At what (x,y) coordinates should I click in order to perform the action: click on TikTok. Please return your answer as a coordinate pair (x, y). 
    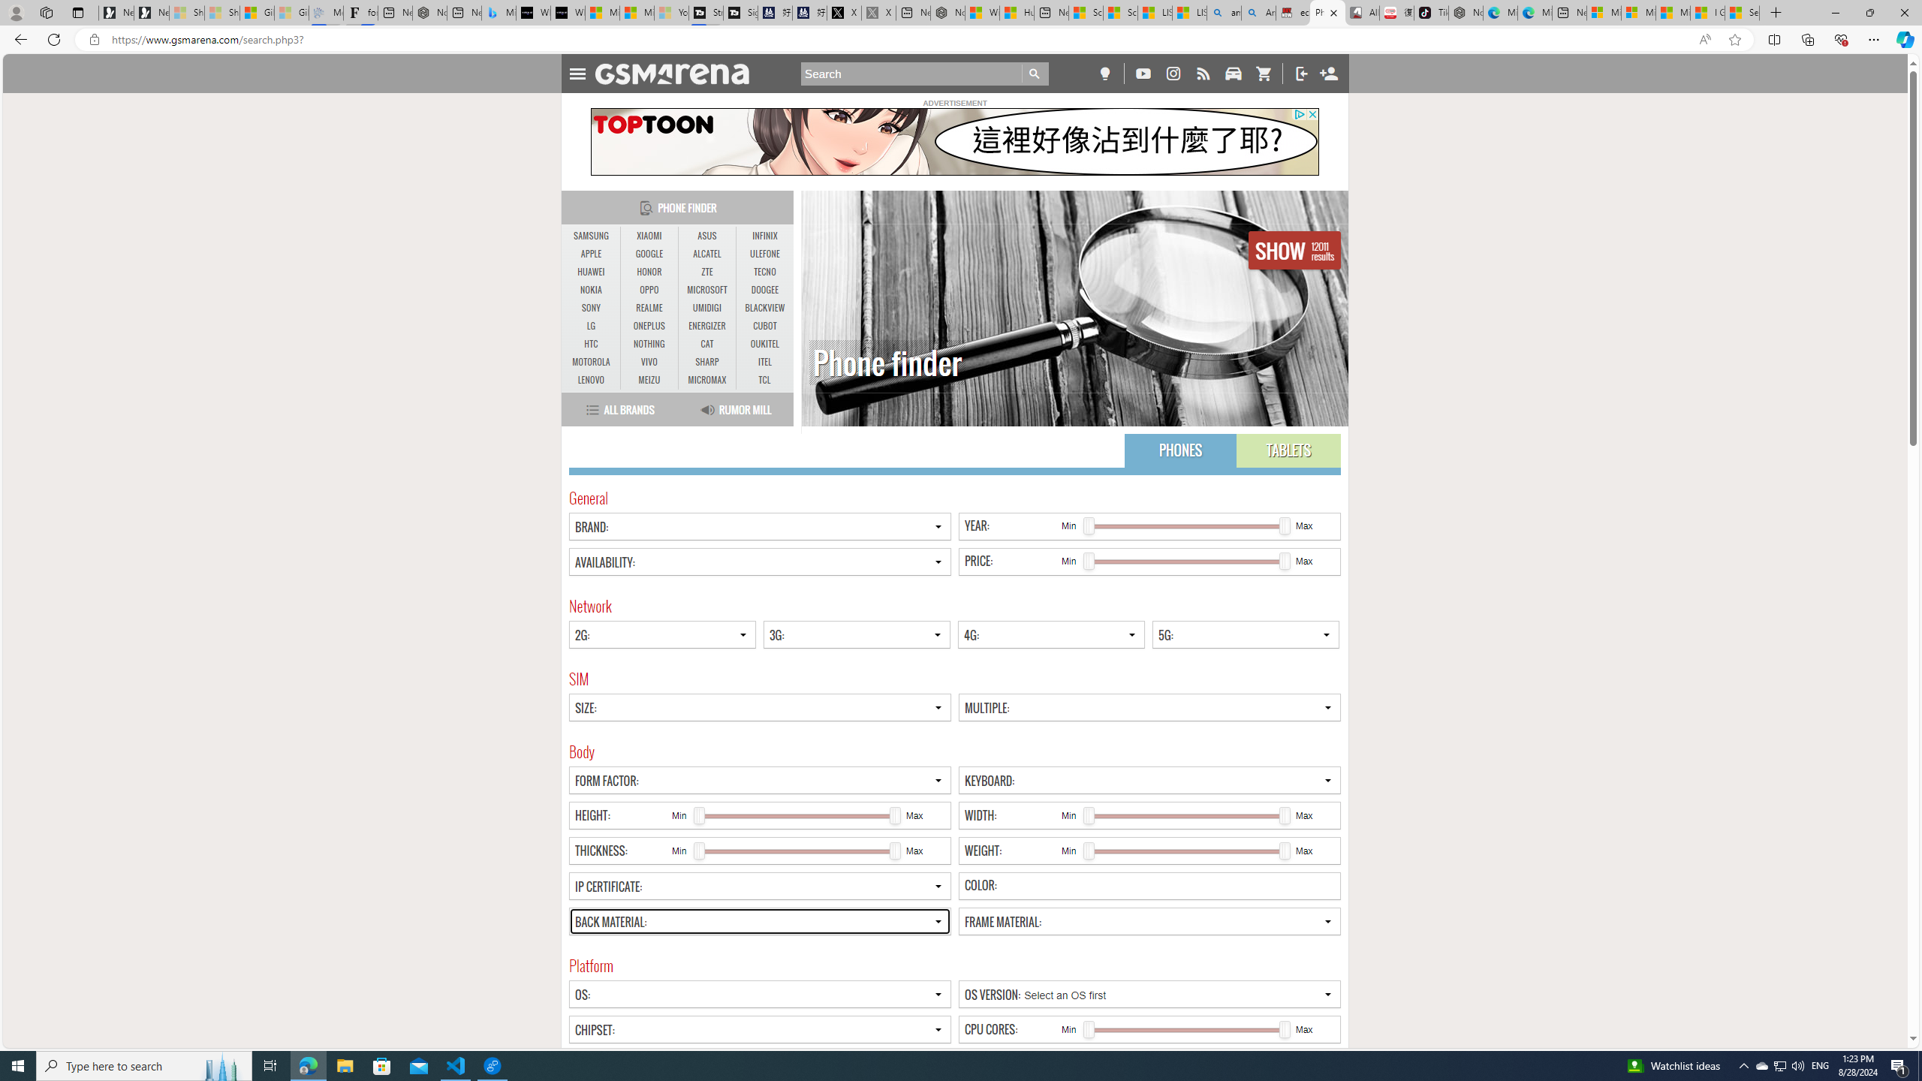
    Looking at the image, I should click on (1430, 13).